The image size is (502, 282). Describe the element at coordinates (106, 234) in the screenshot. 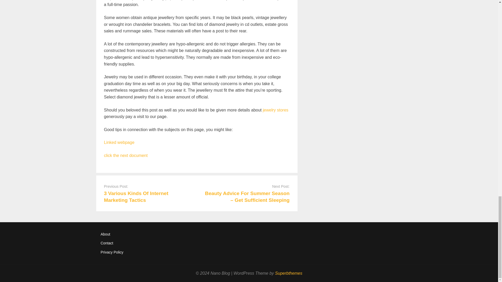

I see `About` at that location.